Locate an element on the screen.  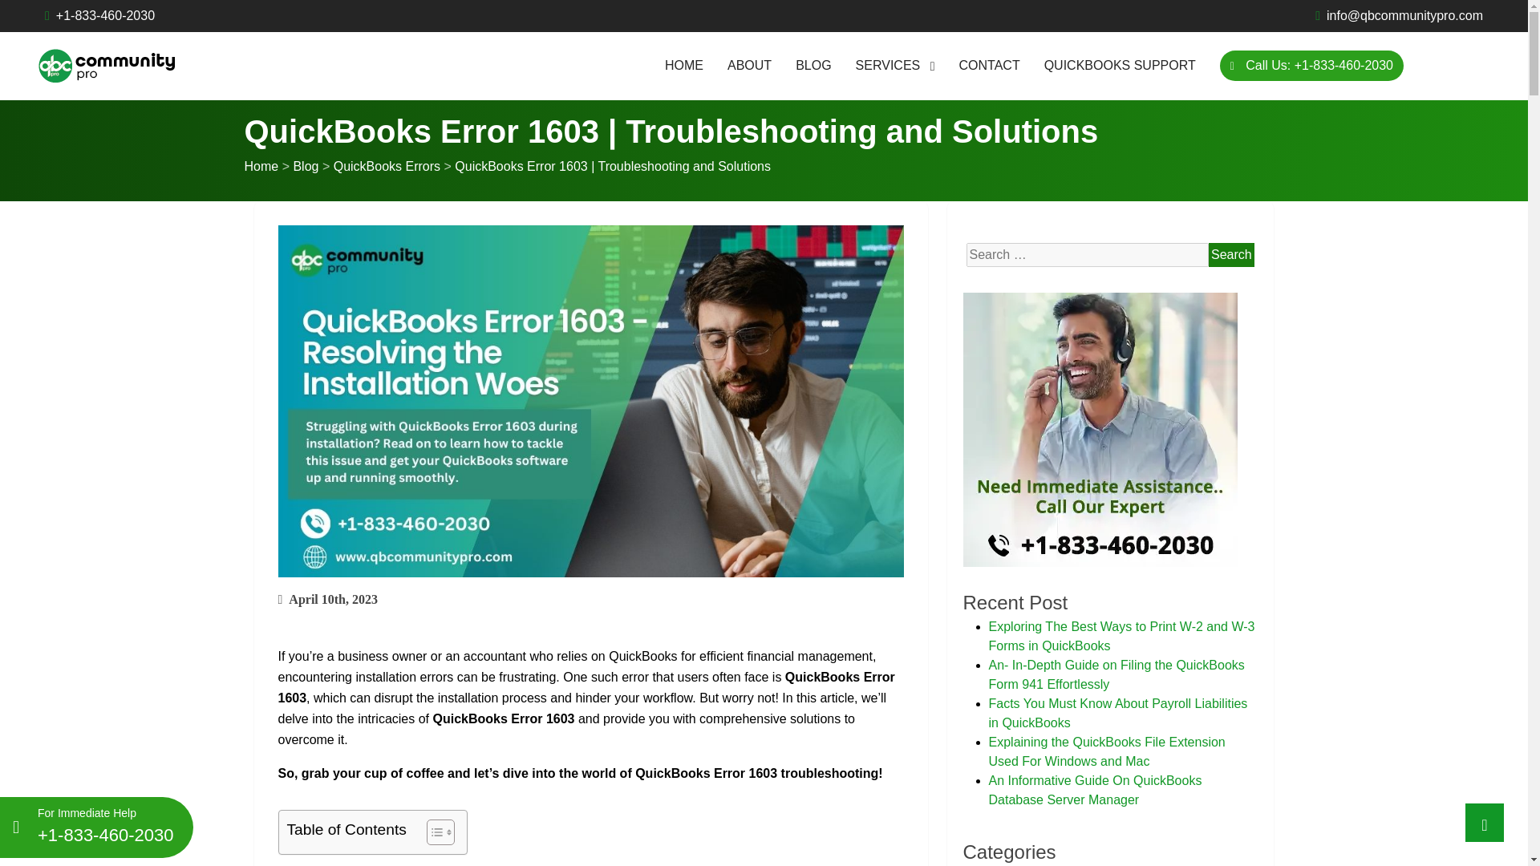
SERVICES is located at coordinates (895, 66).